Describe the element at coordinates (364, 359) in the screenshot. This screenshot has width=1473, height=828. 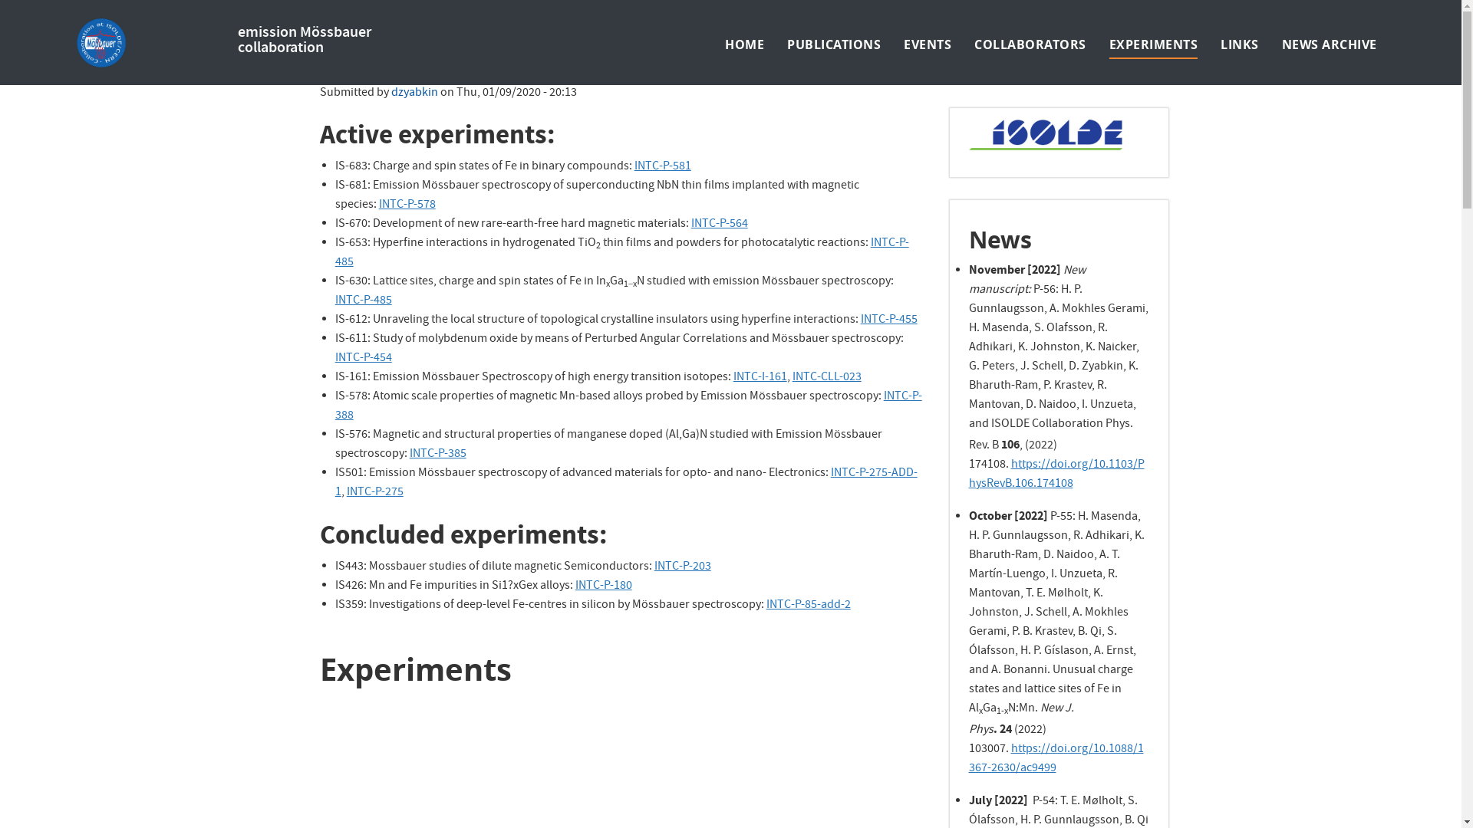
I see `INTC-P-454` at that location.